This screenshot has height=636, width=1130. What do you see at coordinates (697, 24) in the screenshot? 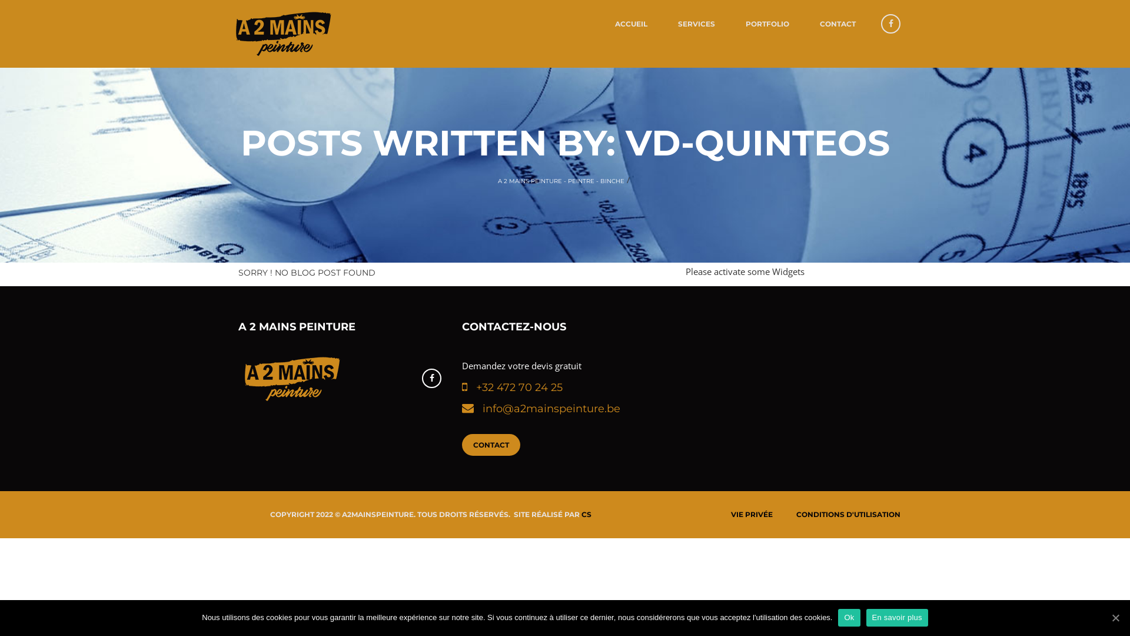
I see `SERVICES` at bounding box center [697, 24].